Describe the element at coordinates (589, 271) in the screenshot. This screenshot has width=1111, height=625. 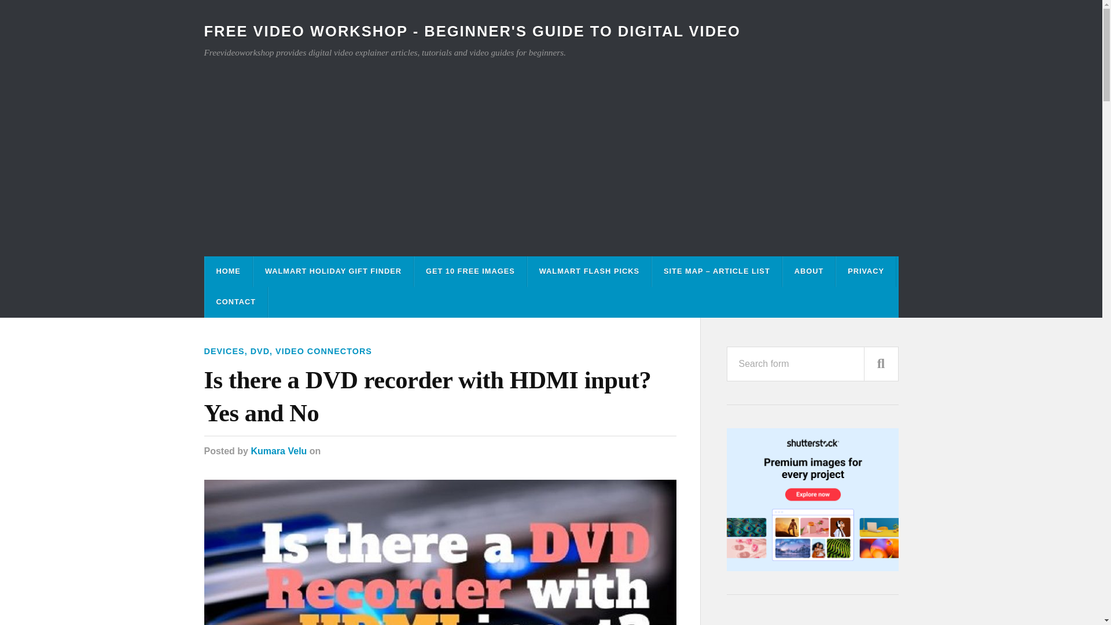
I see `WALMART FLASH PICKS` at that location.